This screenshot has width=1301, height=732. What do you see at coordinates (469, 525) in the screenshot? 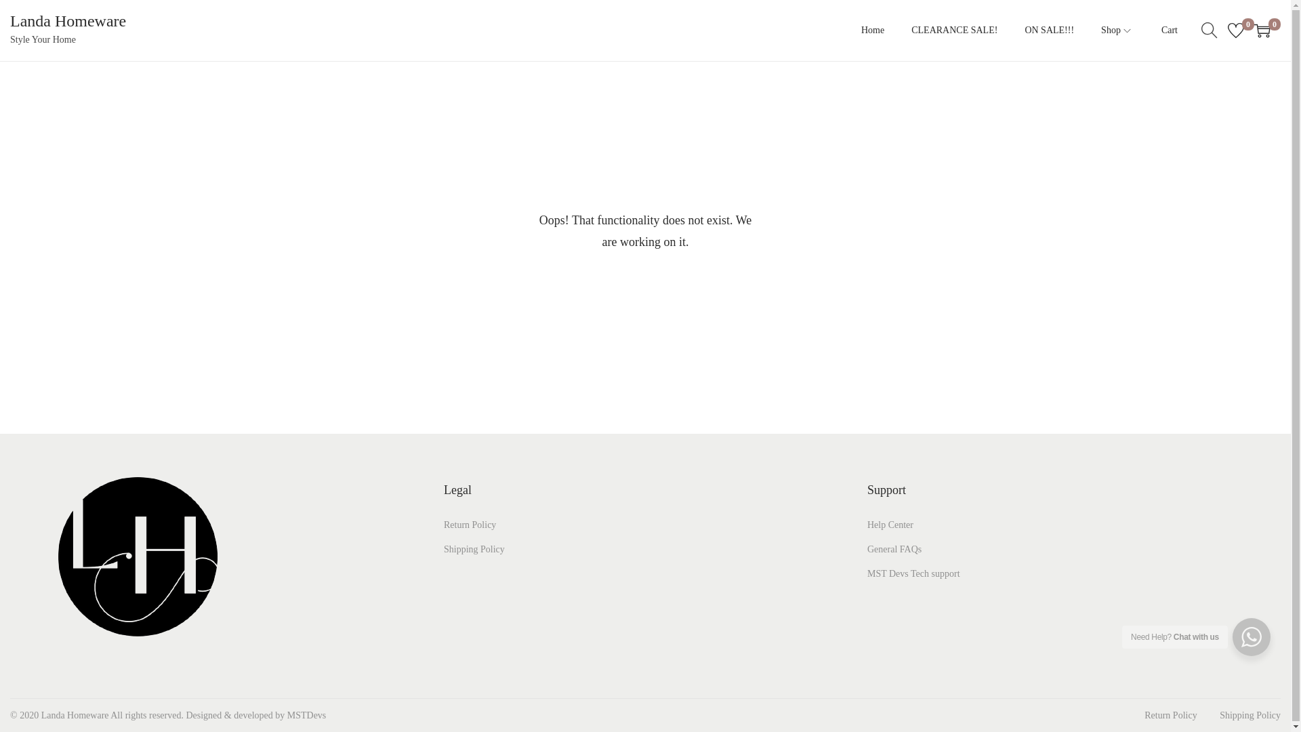
I see `Return Policy` at bounding box center [469, 525].